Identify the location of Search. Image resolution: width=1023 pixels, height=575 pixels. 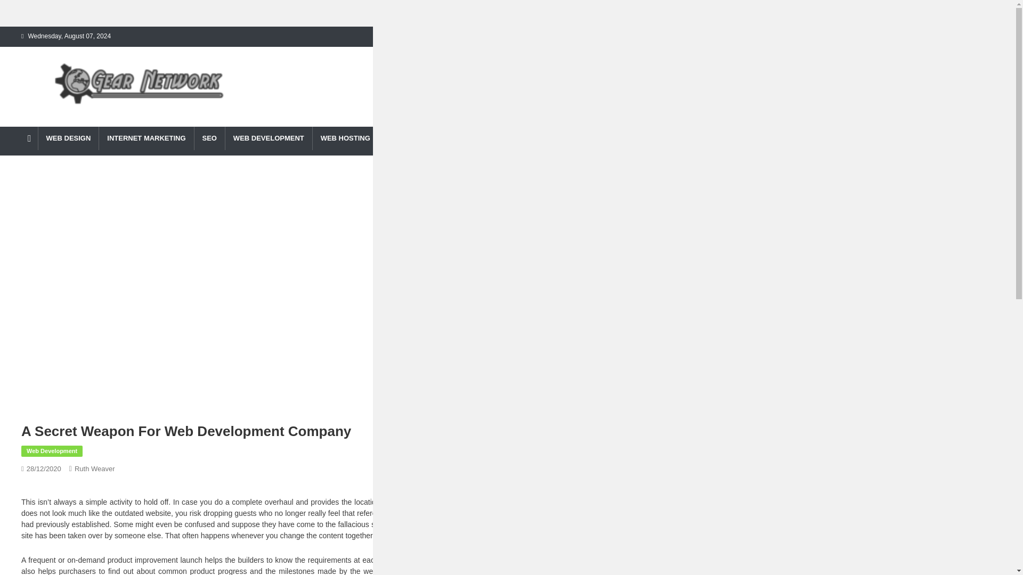
(638, 176).